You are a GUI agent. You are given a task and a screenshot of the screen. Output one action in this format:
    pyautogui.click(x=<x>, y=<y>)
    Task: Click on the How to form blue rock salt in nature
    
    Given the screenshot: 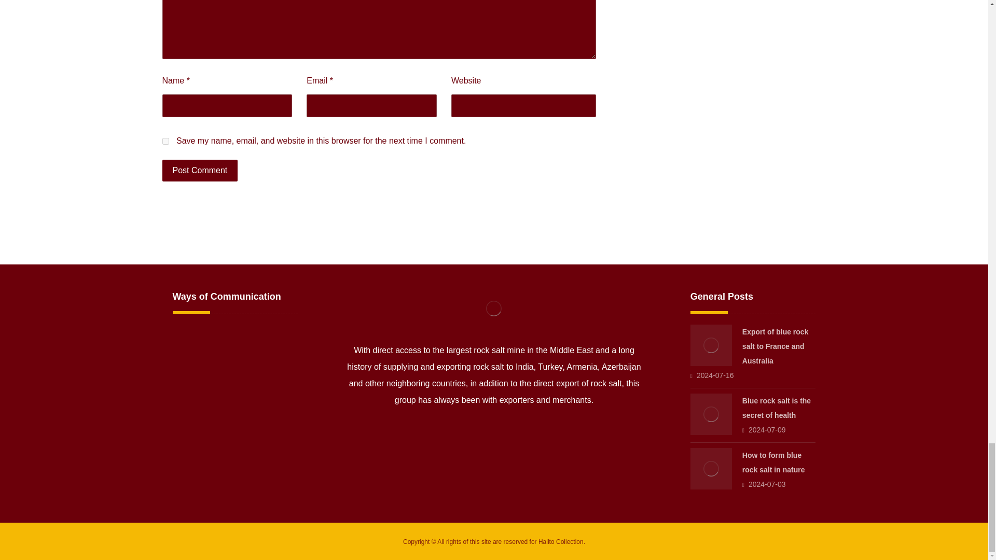 What is the action you would take?
    pyautogui.click(x=711, y=469)
    